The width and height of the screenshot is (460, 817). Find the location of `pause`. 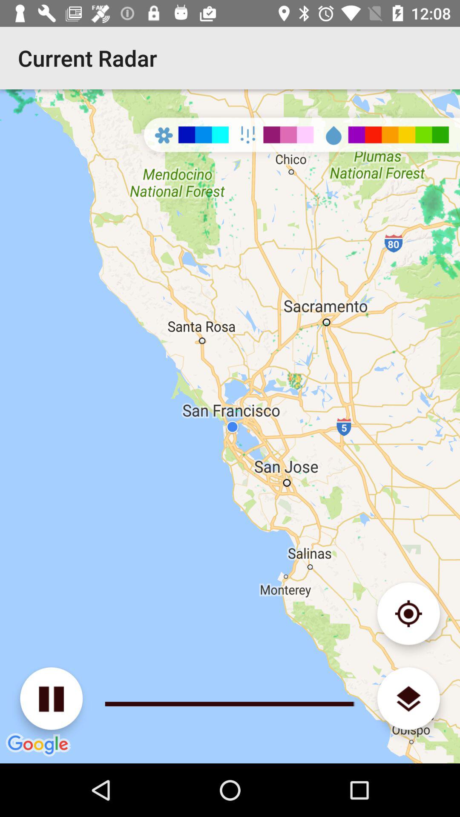

pause is located at coordinates (51, 699).